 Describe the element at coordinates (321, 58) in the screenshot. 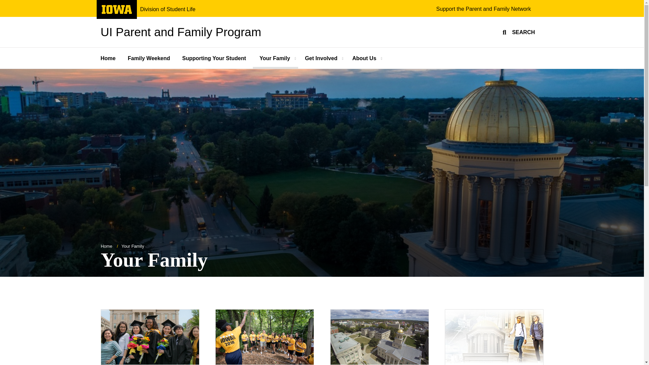

I see `Get Involved` at that location.